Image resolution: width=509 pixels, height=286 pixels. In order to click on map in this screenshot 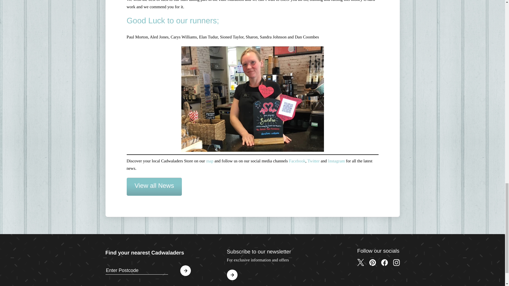, I will do `click(209, 161)`.